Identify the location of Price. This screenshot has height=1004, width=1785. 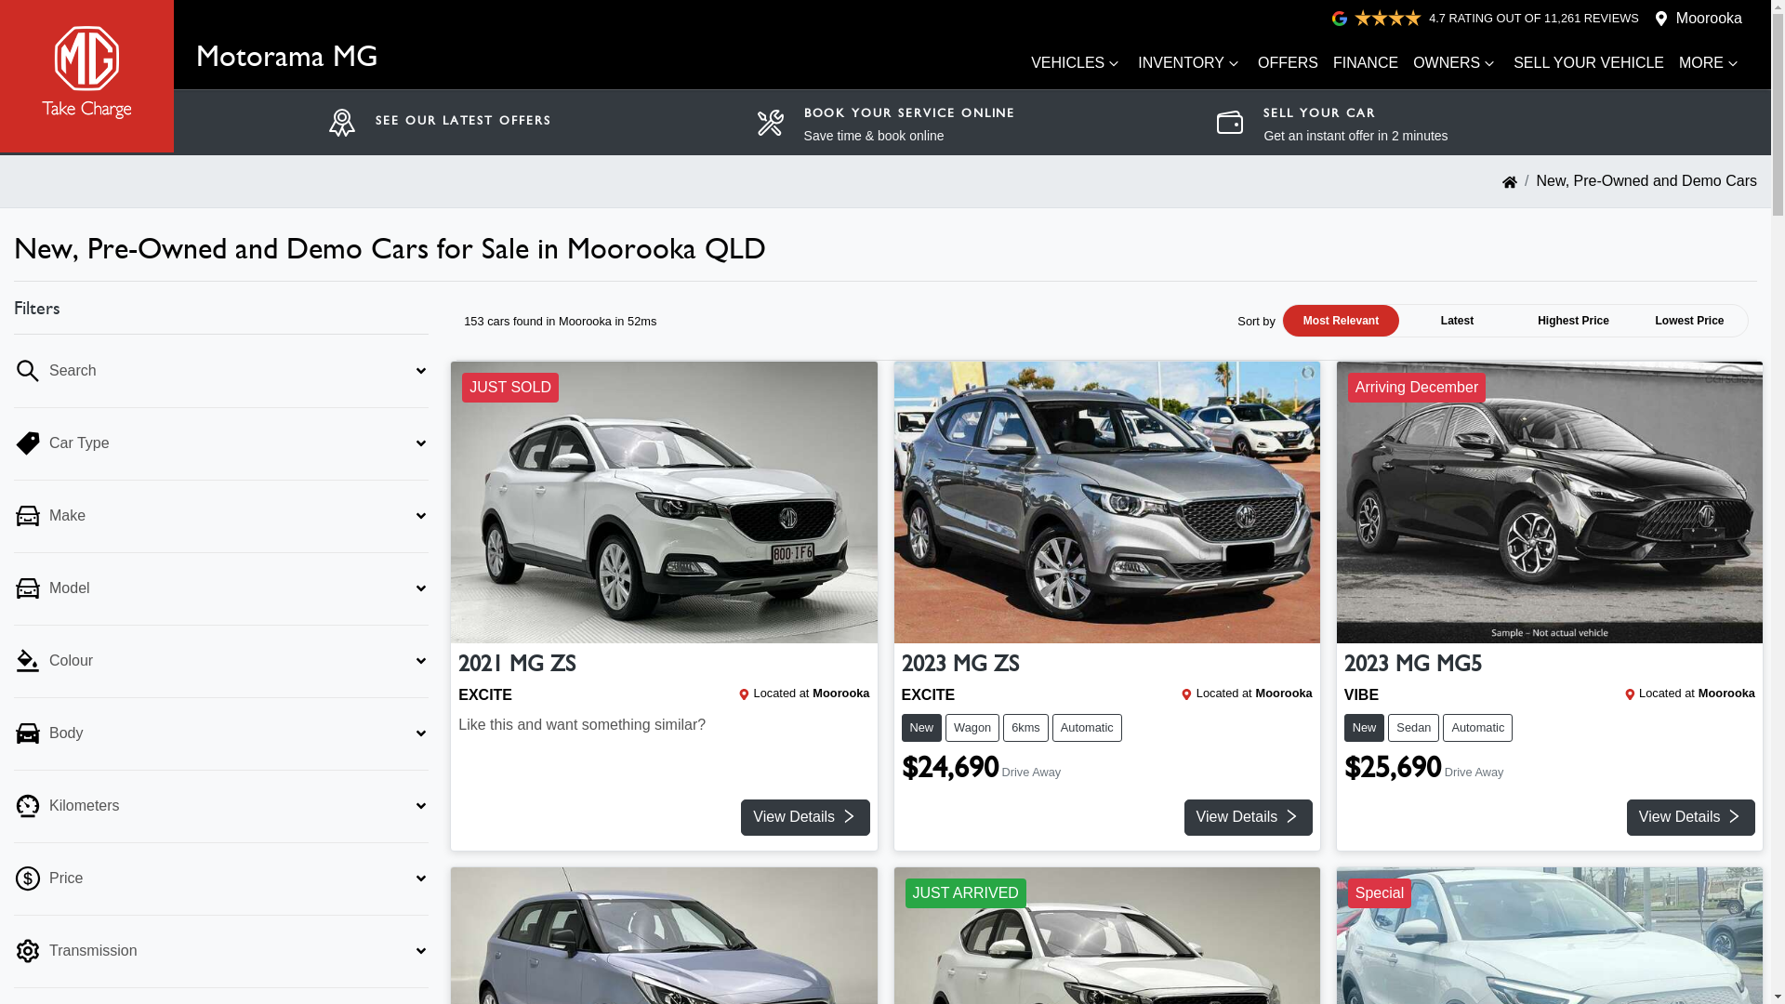
(221, 879).